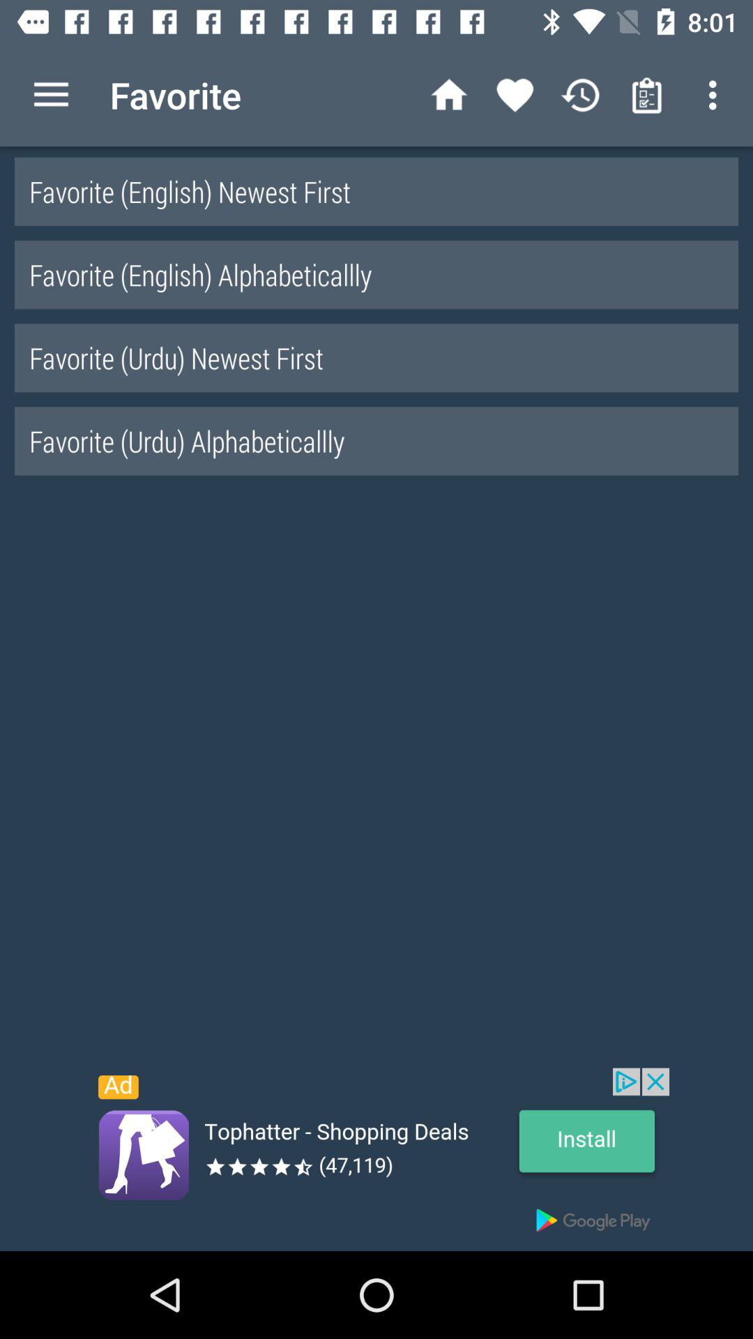 The image size is (753, 1339). Describe the element at coordinates (376, 1159) in the screenshot. I see `tophatter shopping link` at that location.